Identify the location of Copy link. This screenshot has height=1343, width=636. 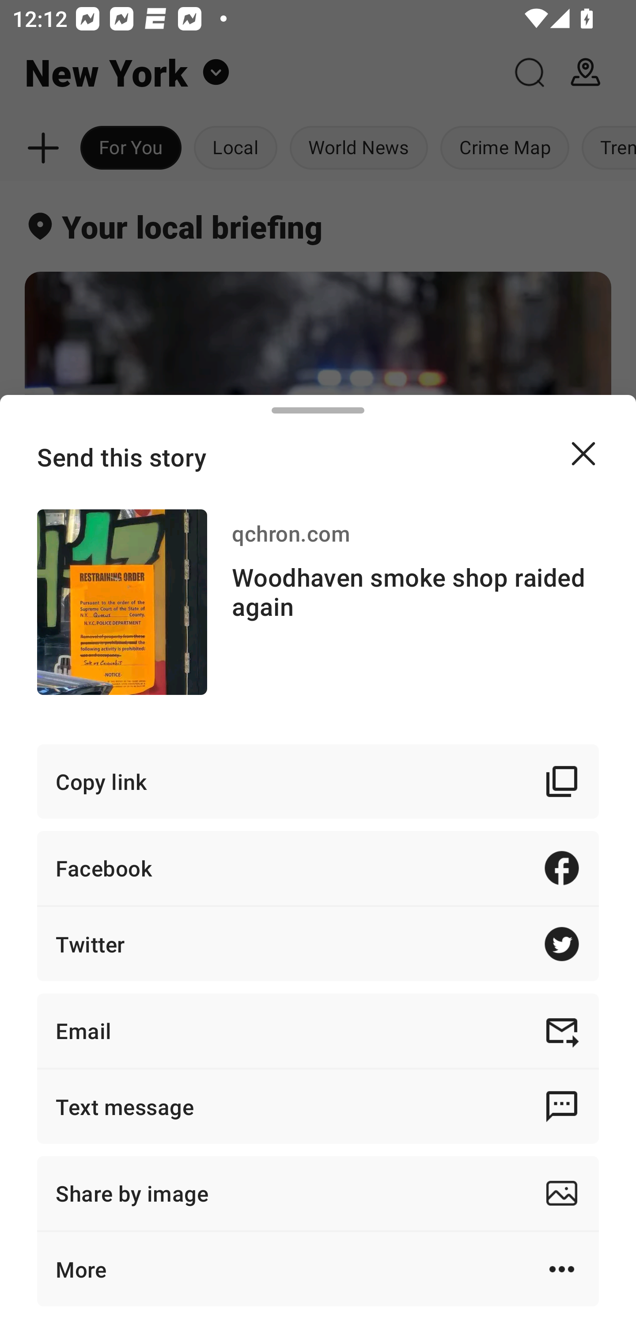
(318, 782).